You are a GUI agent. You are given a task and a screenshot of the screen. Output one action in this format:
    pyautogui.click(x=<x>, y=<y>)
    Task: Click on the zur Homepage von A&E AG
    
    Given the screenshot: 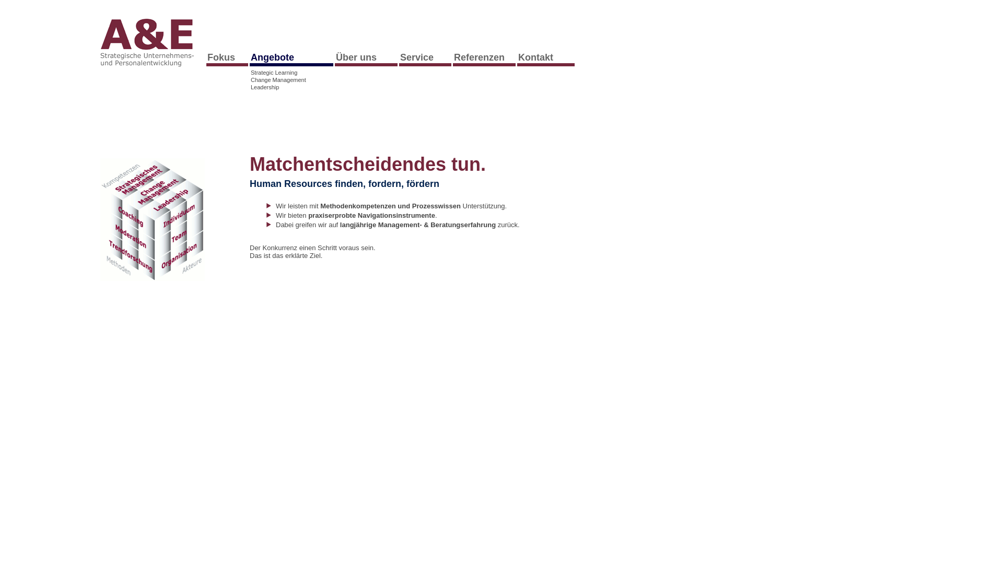 What is the action you would take?
    pyautogui.click(x=153, y=69)
    